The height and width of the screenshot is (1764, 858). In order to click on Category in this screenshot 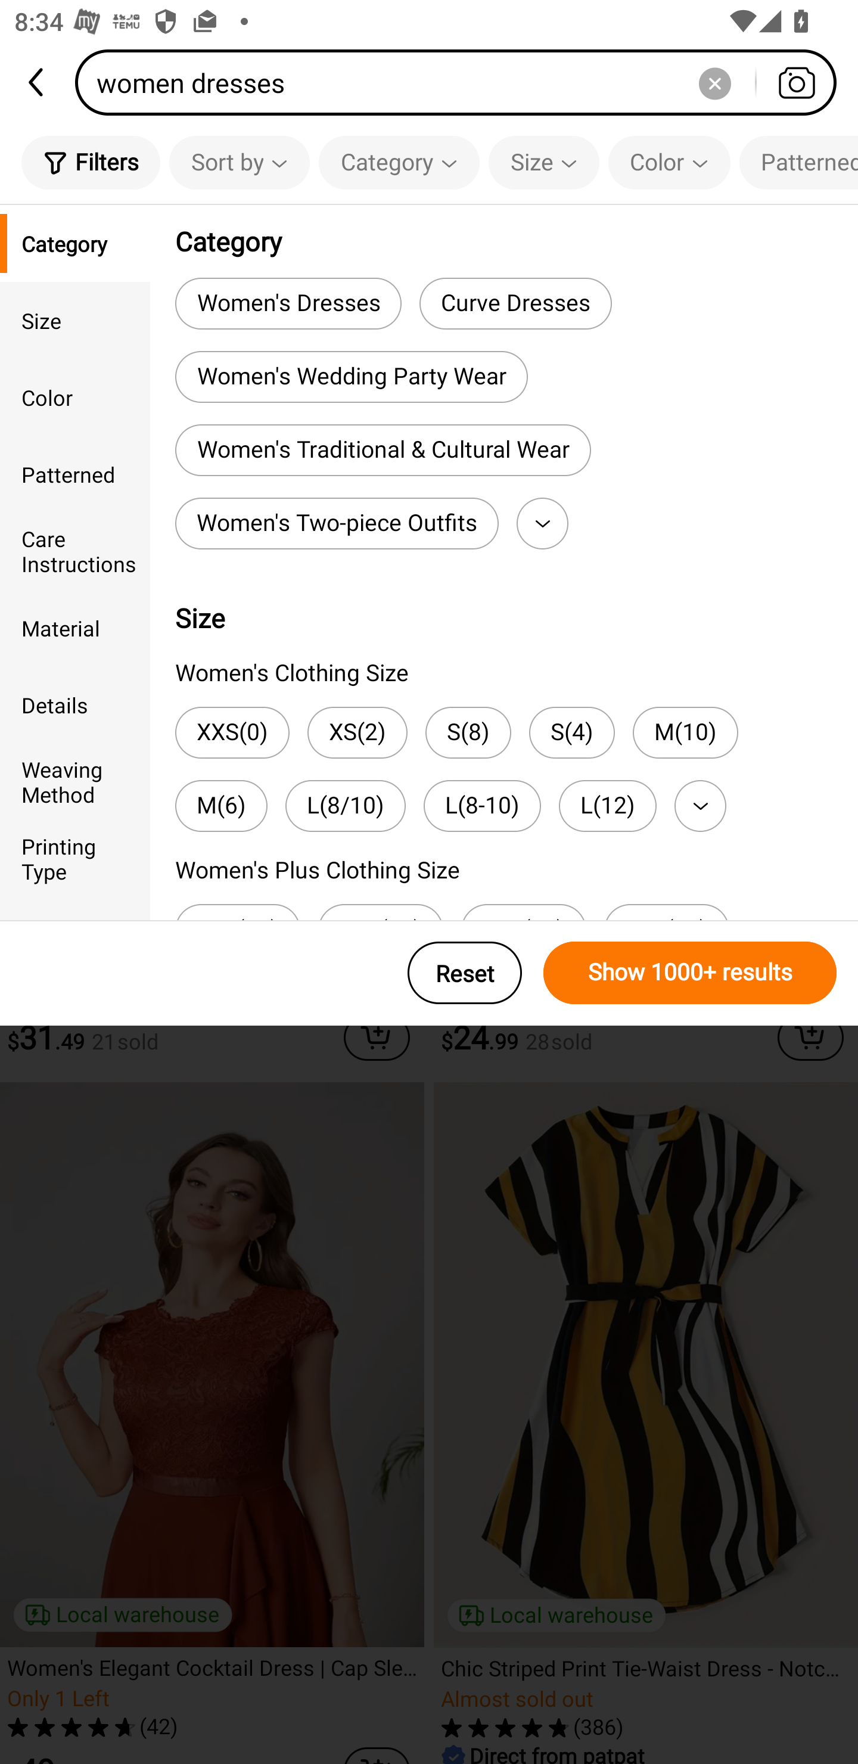, I will do `click(75, 243)`.